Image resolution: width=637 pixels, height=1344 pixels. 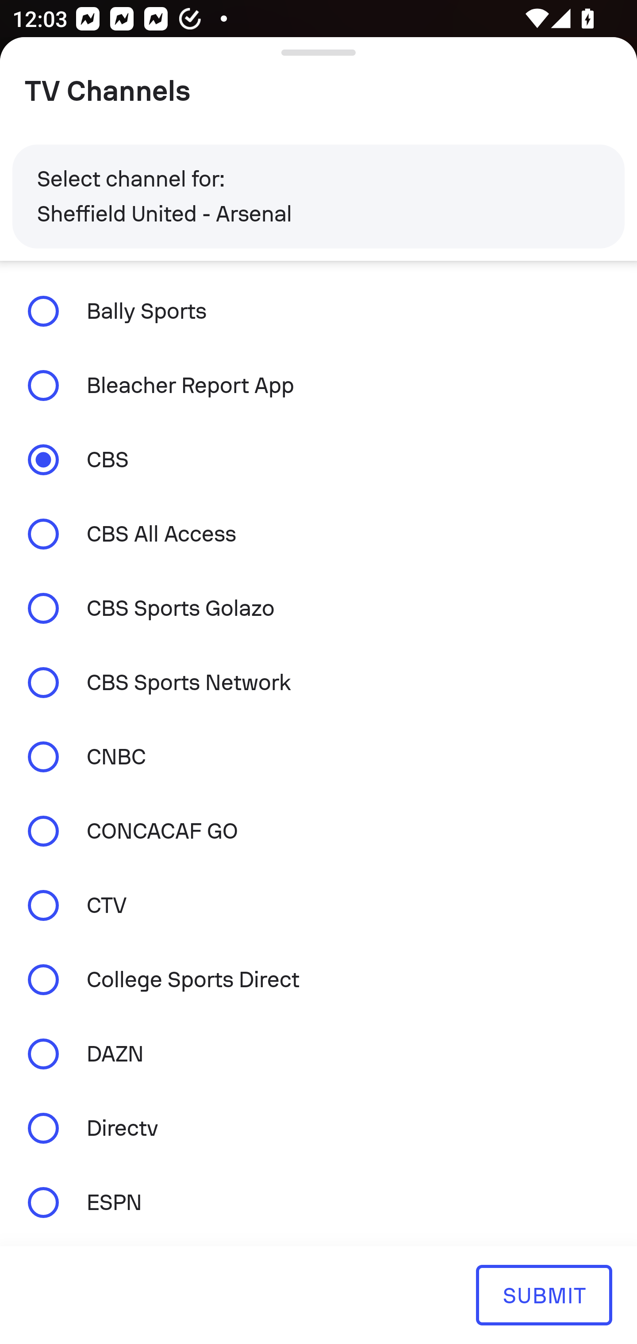 What do you see at coordinates (318, 980) in the screenshot?
I see `College Sports Direct` at bounding box center [318, 980].